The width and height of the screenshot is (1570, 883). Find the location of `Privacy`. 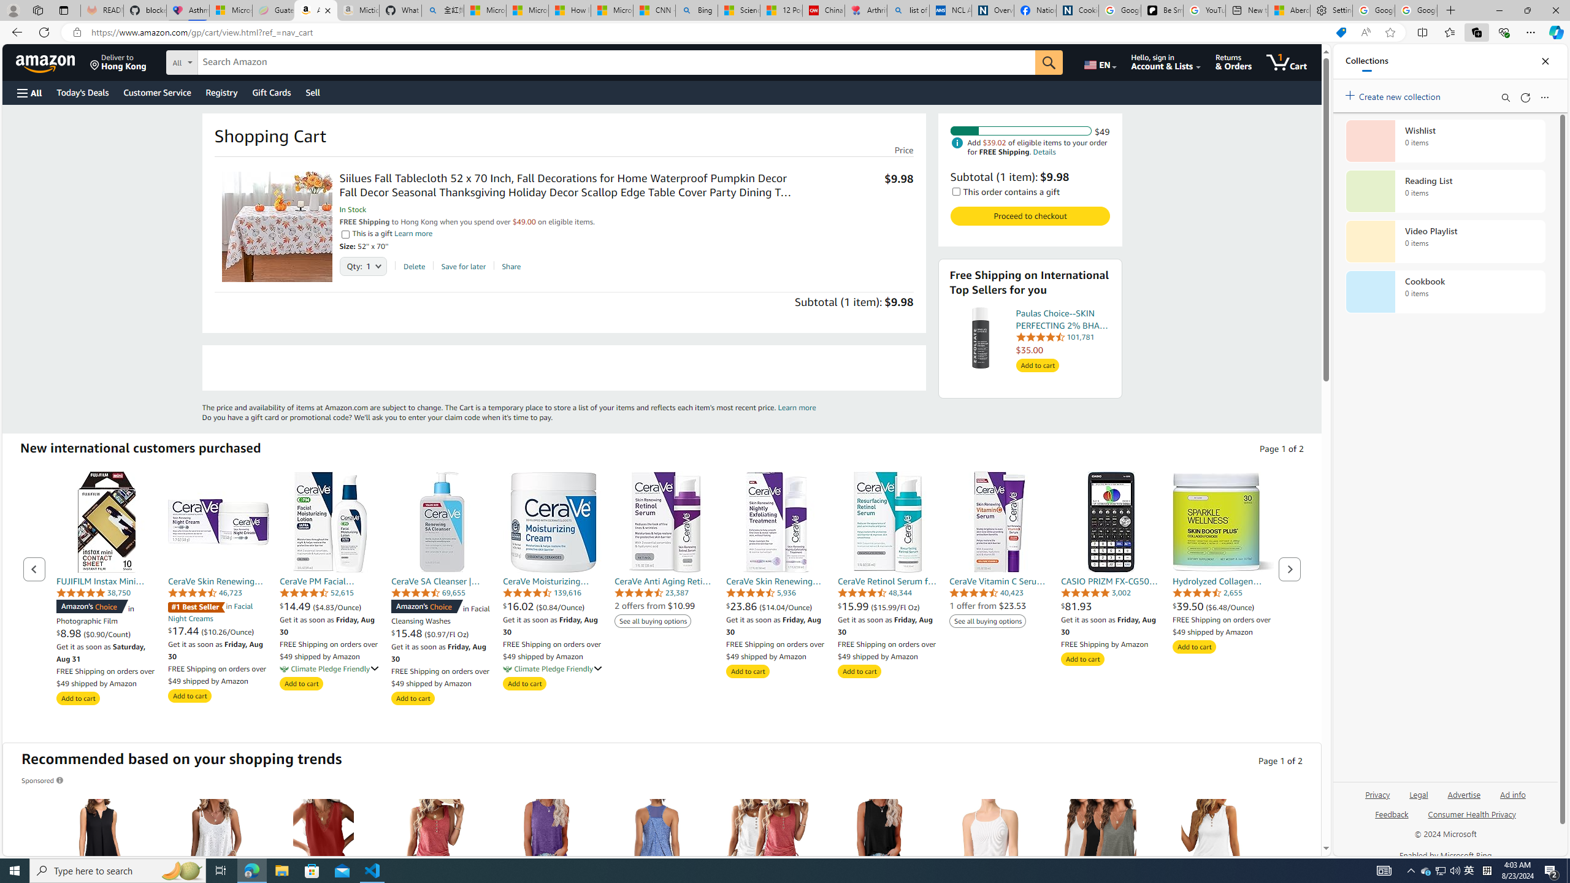

Privacy is located at coordinates (1377, 800).